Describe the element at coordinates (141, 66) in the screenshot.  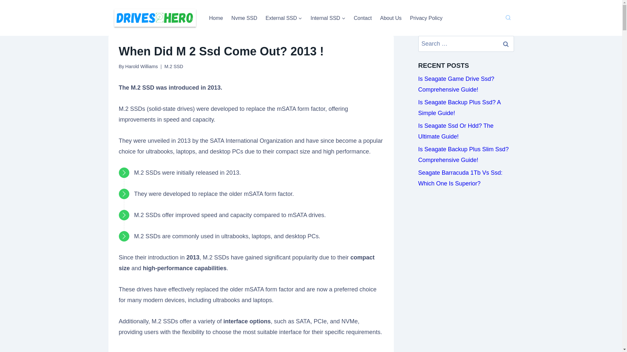
I see `Harold Williams` at that location.